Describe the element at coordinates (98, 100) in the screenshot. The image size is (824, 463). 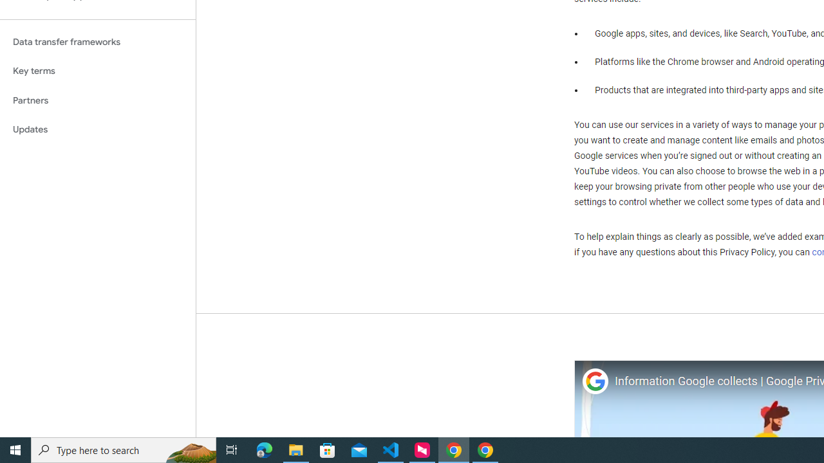
I see `Partners` at that location.